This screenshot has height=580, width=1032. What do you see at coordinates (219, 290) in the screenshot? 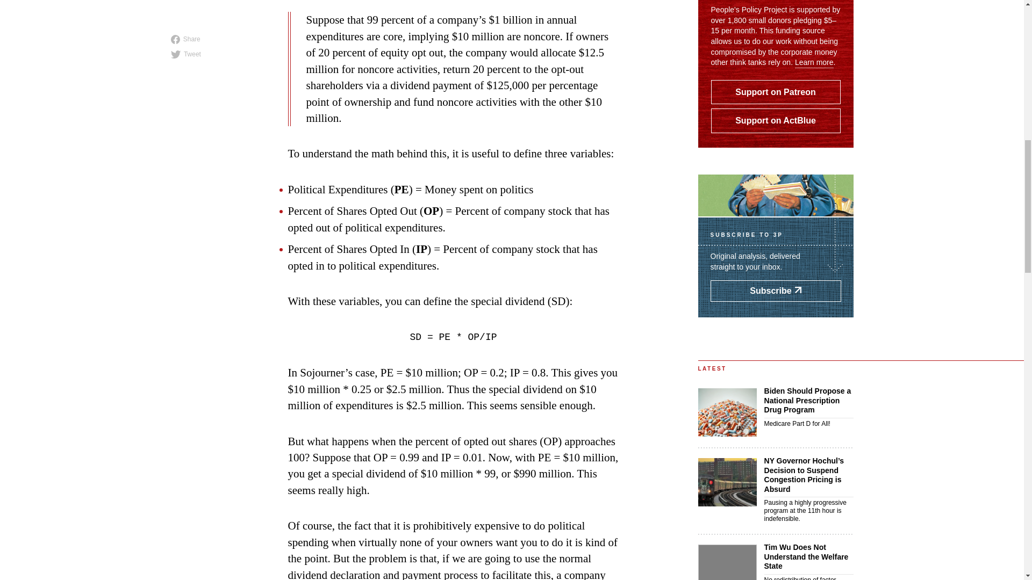
I see `Learn more` at bounding box center [219, 290].